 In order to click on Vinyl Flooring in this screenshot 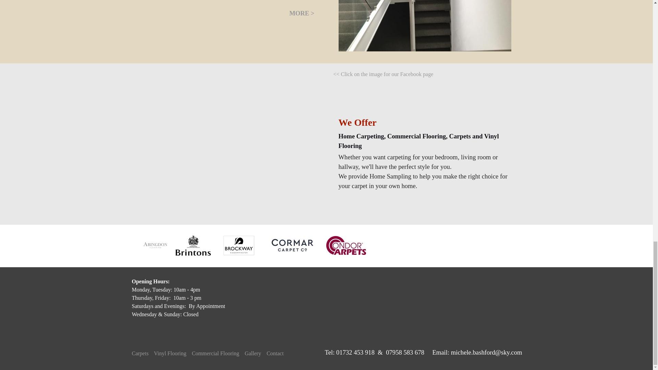, I will do `click(170, 353)`.